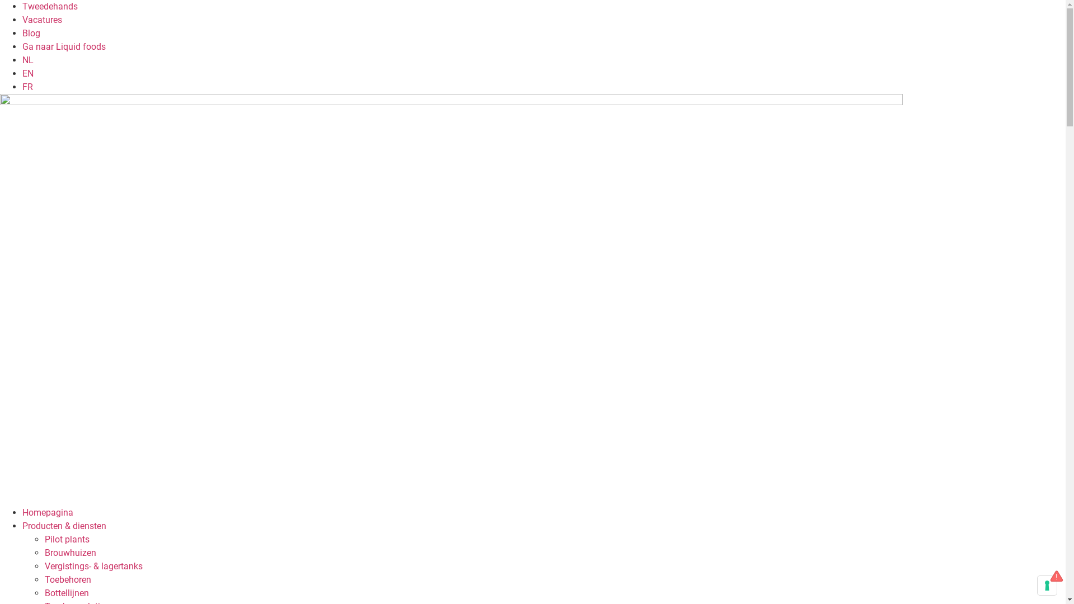 The width and height of the screenshot is (1074, 604). What do you see at coordinates (64, 526) in the screenshot?
I see `Producten & diensten` at bounding box center [64, 526].